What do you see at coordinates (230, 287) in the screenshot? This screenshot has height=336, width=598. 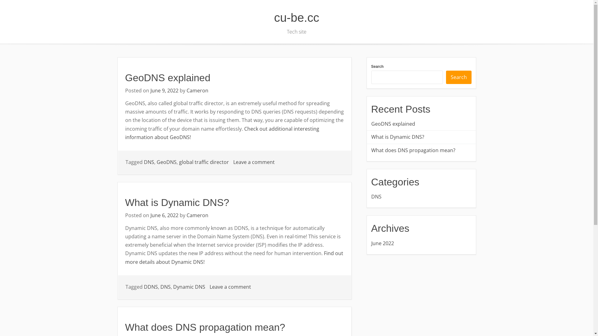 I see `Leave a comment
on What is Dynamic DNS?` at bounding box center [230, 287].